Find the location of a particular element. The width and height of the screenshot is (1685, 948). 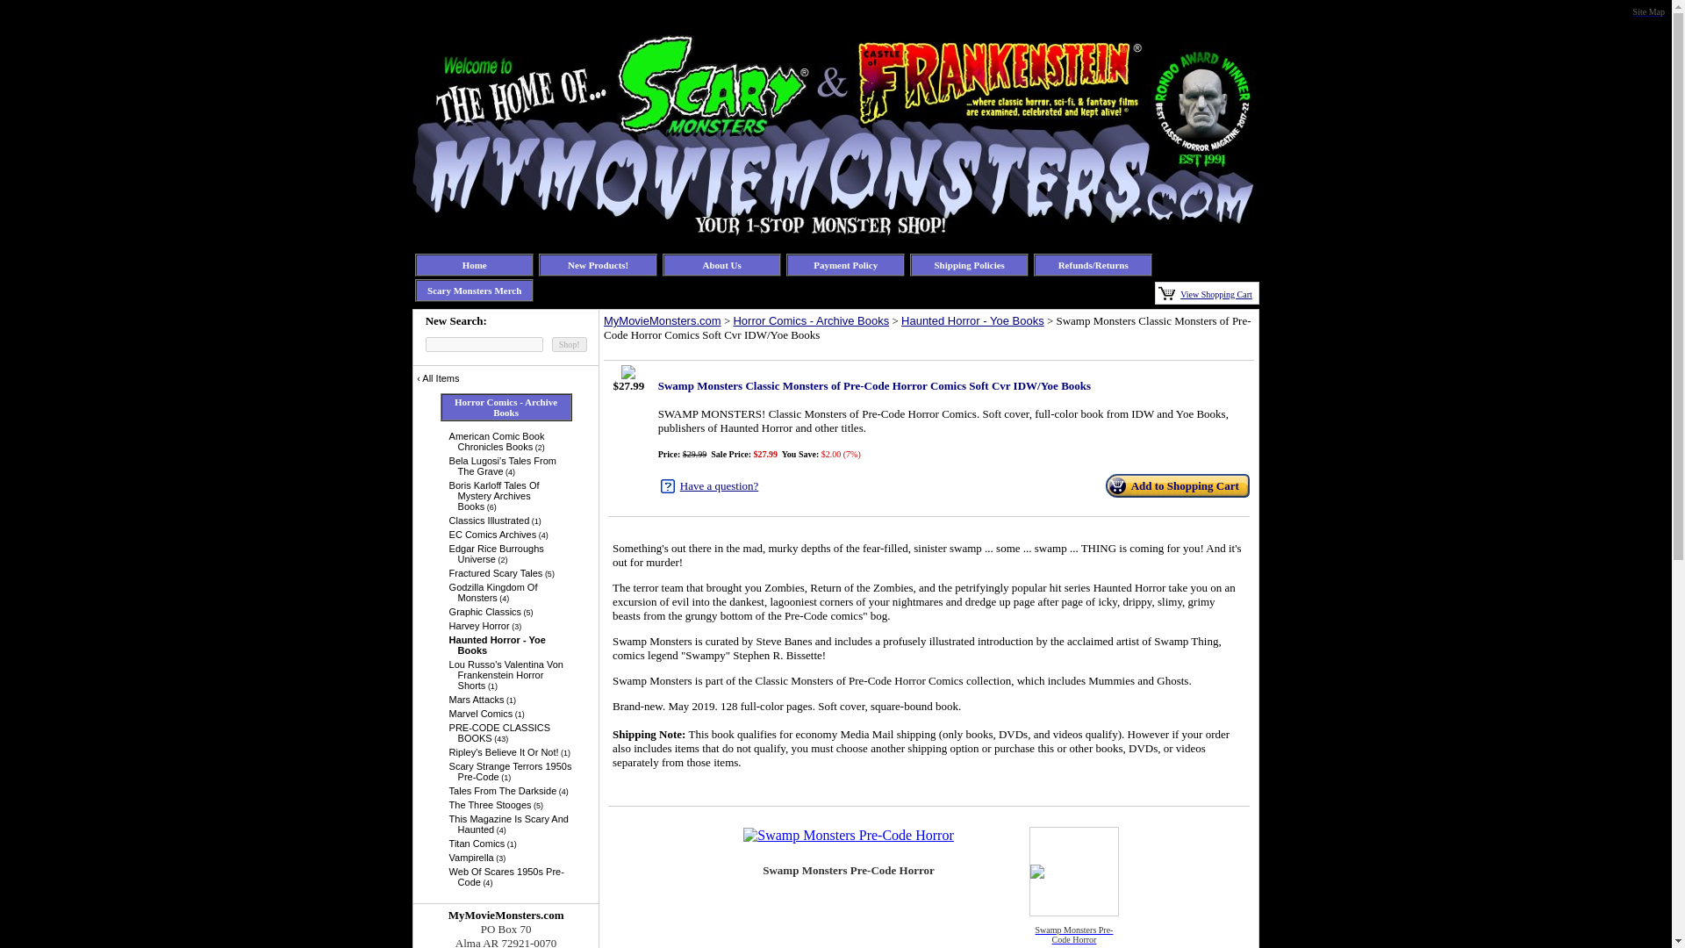

View Shopping Cart is located at coordinates (1216, 293).